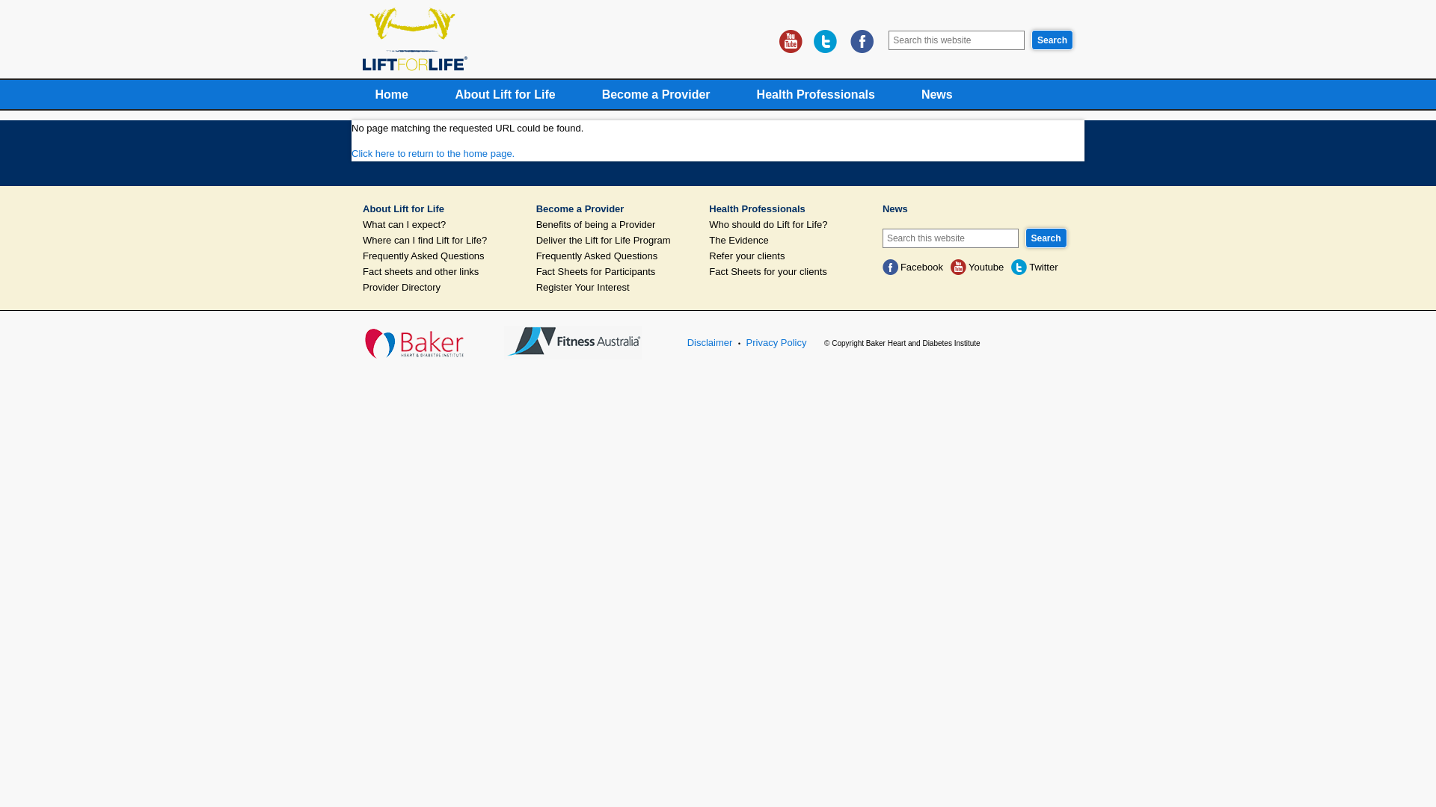  Describe the element at coordinates (573, 342) in the screenshot. I see `Fitness Australia` at that location.